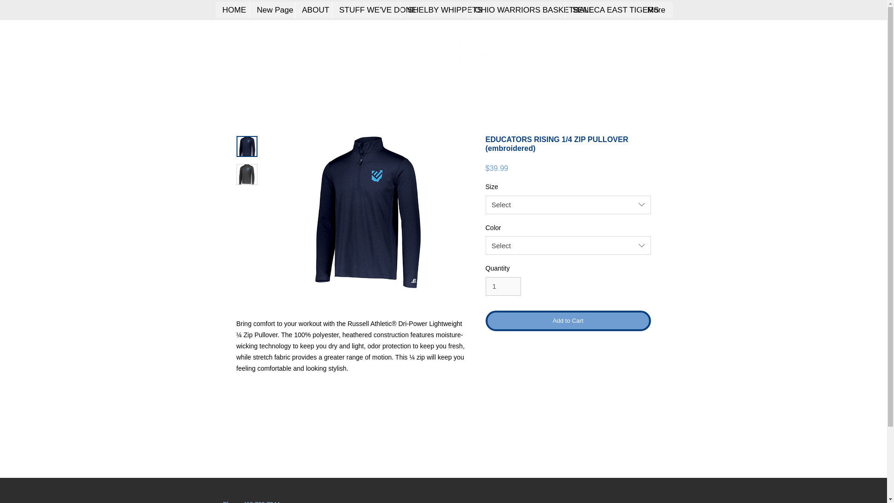  I want to click on HOME, so click(232, 10).